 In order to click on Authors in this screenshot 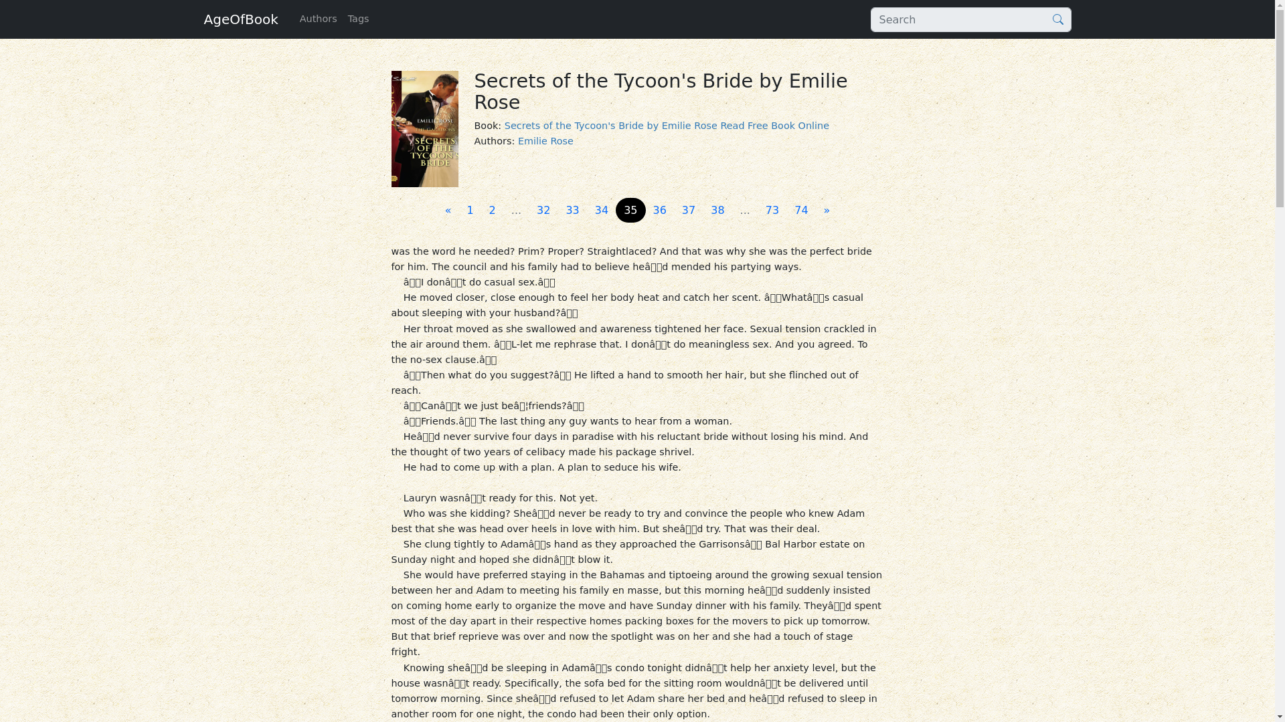, I will do `click(319, 19)`.